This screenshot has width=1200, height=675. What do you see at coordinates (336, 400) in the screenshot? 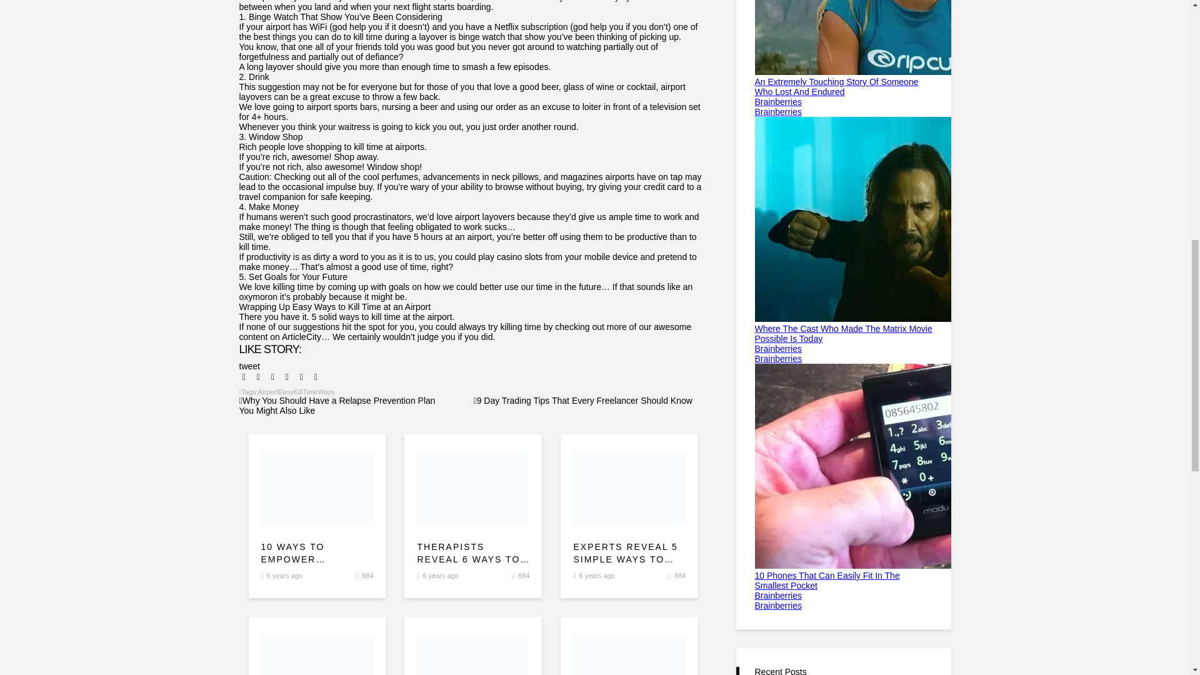
I see `Why You Should Have a Relapse Prevention Plan` at bounding box center [336, 400].